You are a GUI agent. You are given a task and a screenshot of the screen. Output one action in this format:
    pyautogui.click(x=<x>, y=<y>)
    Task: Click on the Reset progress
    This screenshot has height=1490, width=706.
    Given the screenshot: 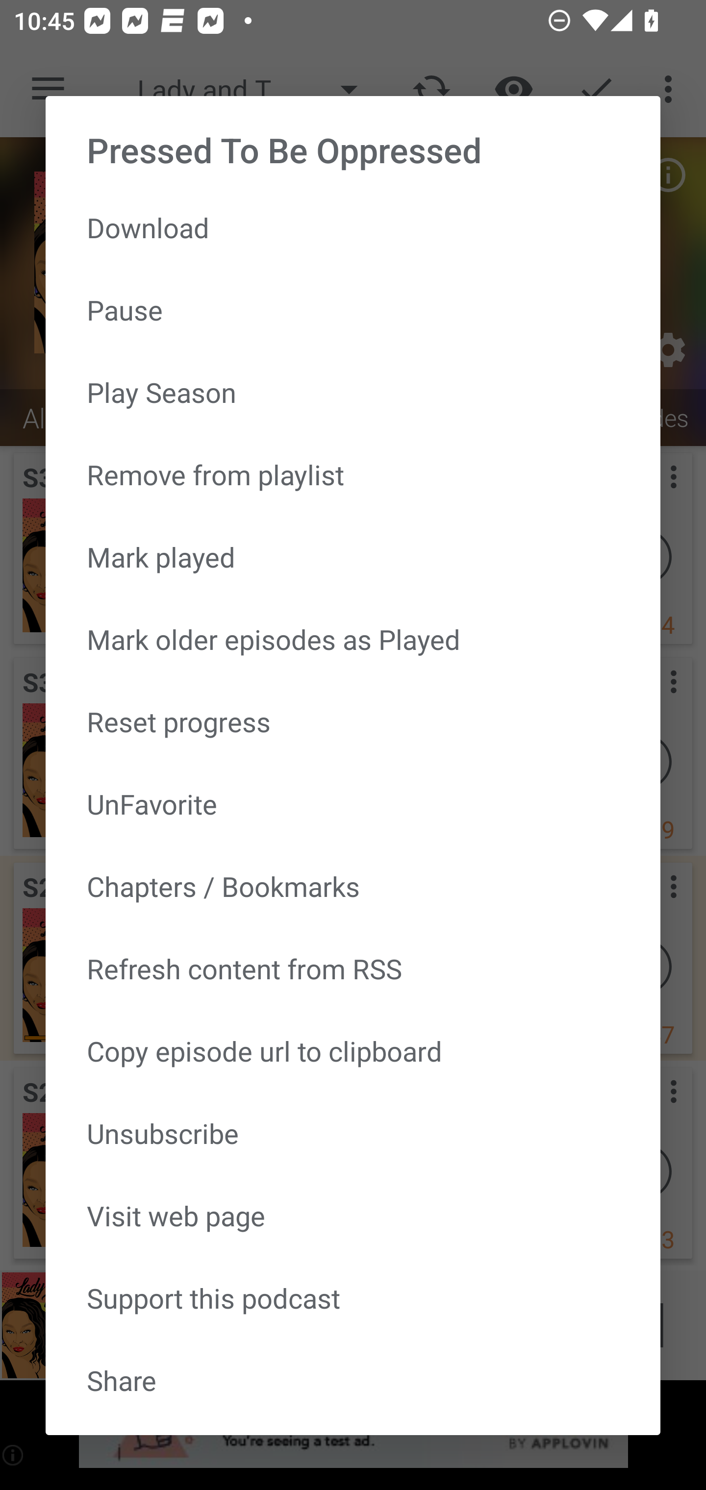 What is the action you would take?
    pyautogui.click(x=353, y=721)
    